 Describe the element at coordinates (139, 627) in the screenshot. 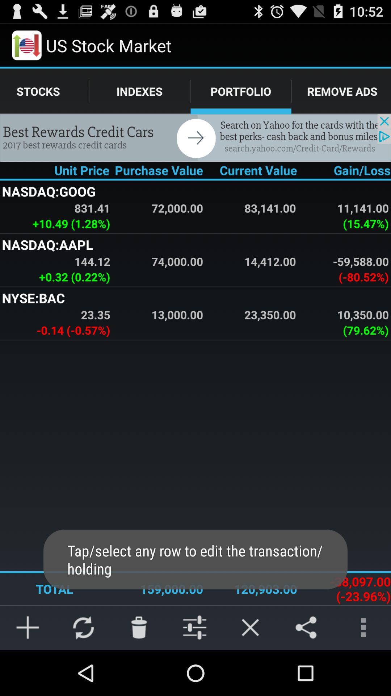

I see `click on delete image in the last row` at that location.